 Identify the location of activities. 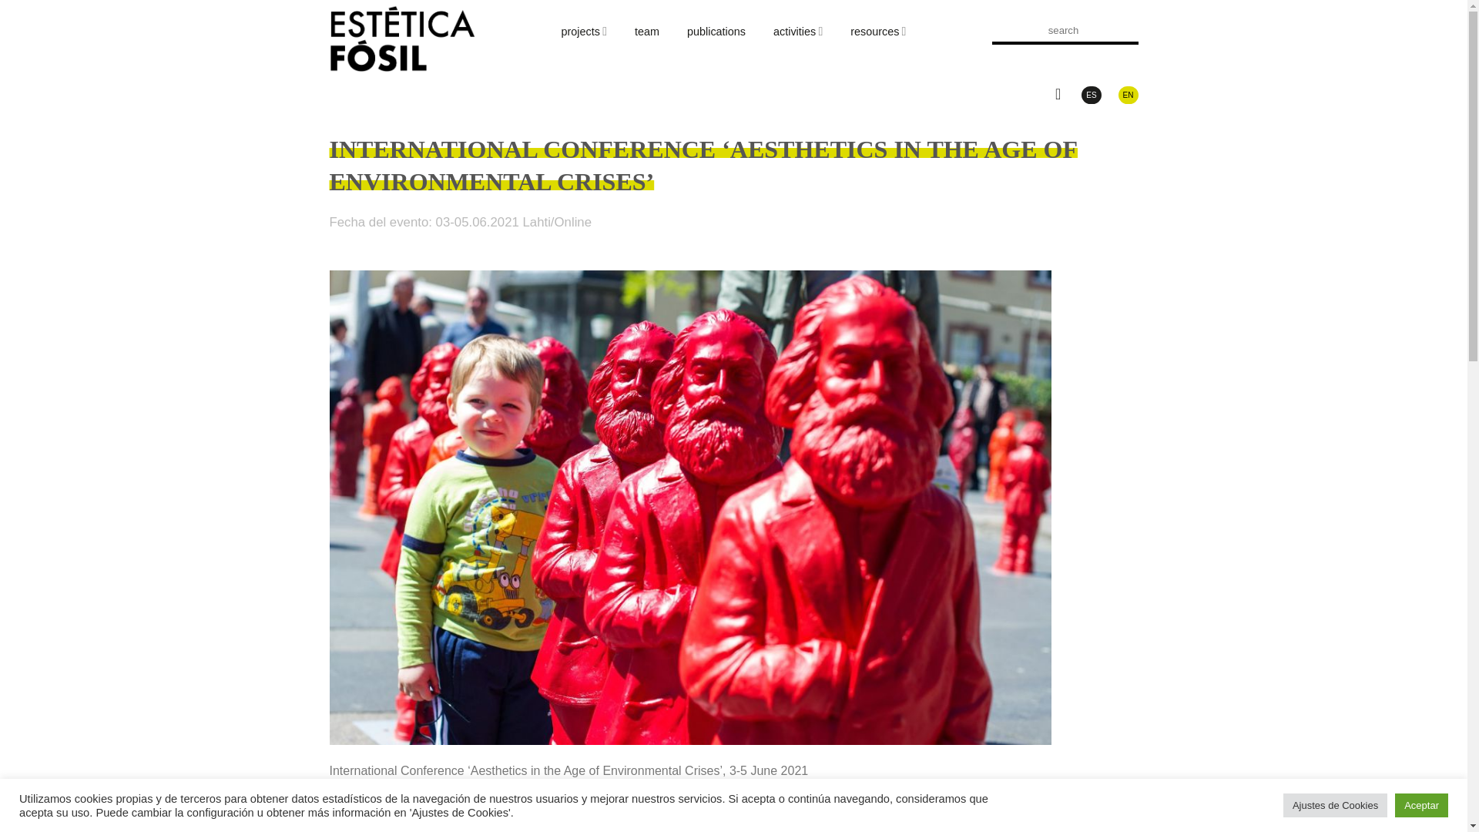
(798, 31).